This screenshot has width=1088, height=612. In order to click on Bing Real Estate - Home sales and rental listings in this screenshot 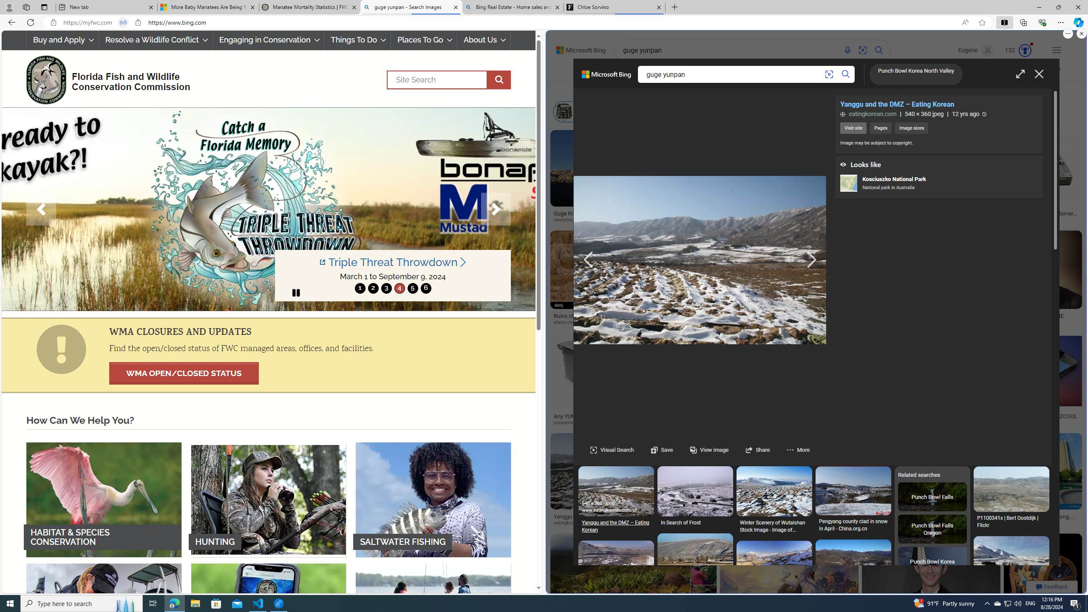, I will do `click(512, 7)`.